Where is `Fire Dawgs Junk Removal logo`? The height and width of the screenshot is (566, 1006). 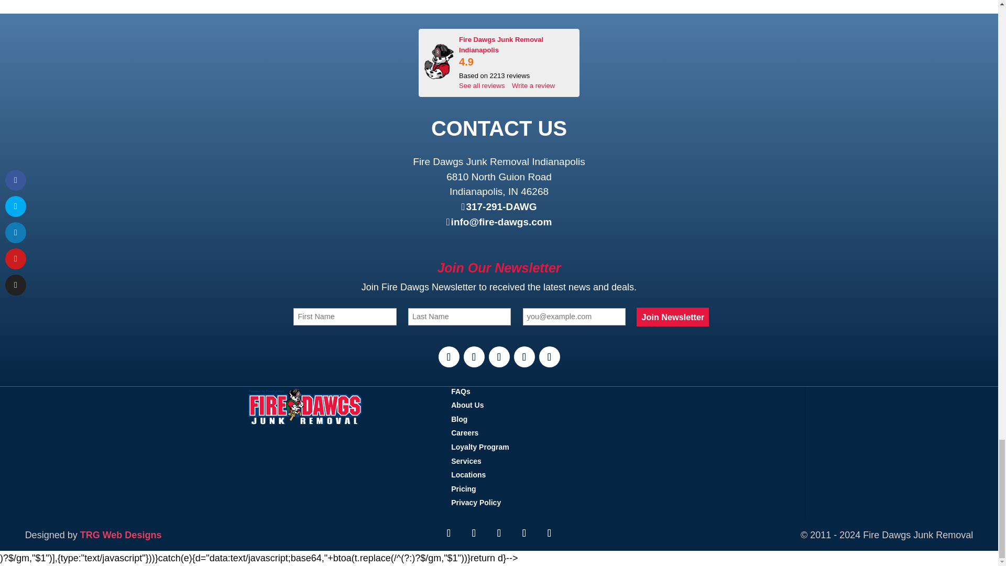 Fire Dawgs Junk Removal logo is located at coordinates (439, 62).